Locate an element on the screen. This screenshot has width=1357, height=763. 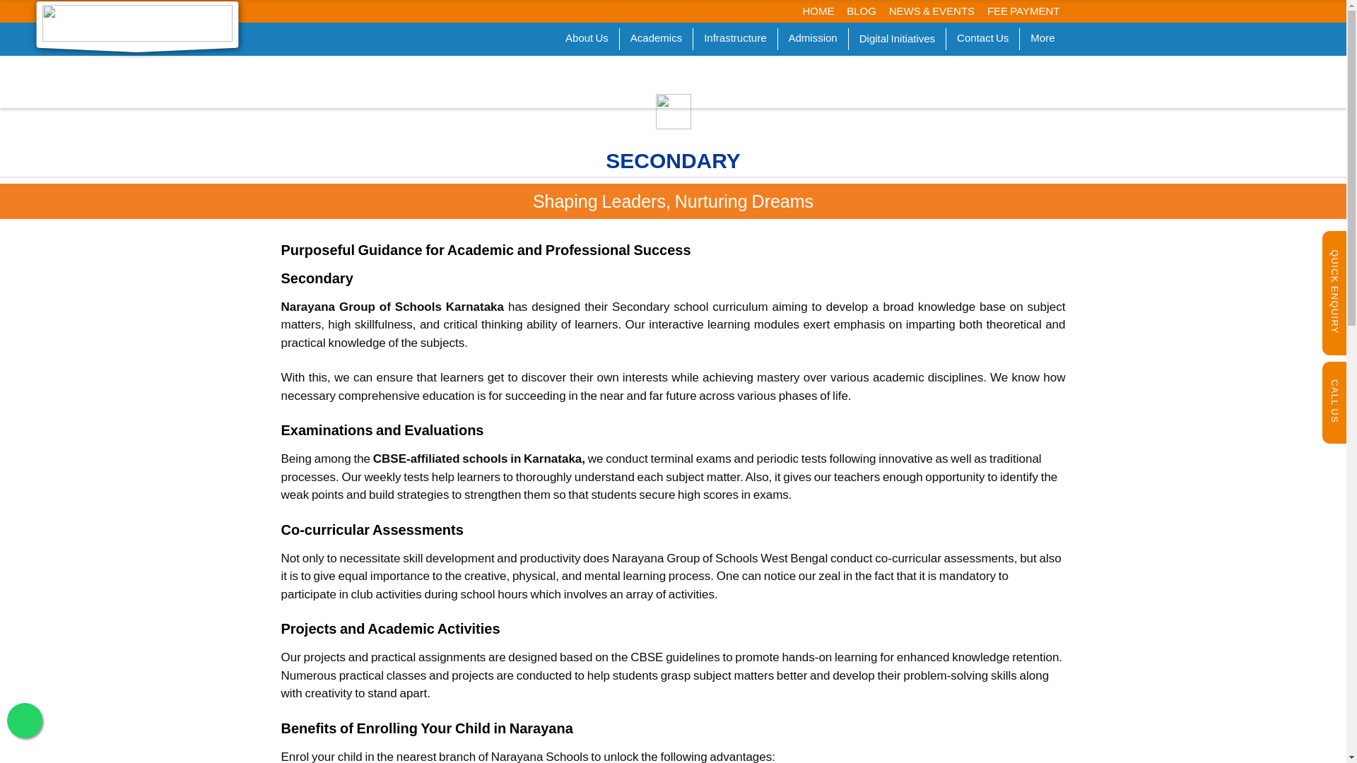
BLOG is located at coordinates (862, 11).